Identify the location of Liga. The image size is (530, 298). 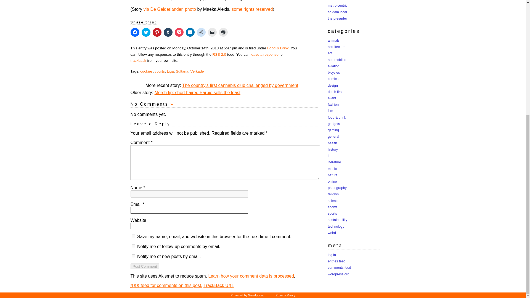
(170, 71).